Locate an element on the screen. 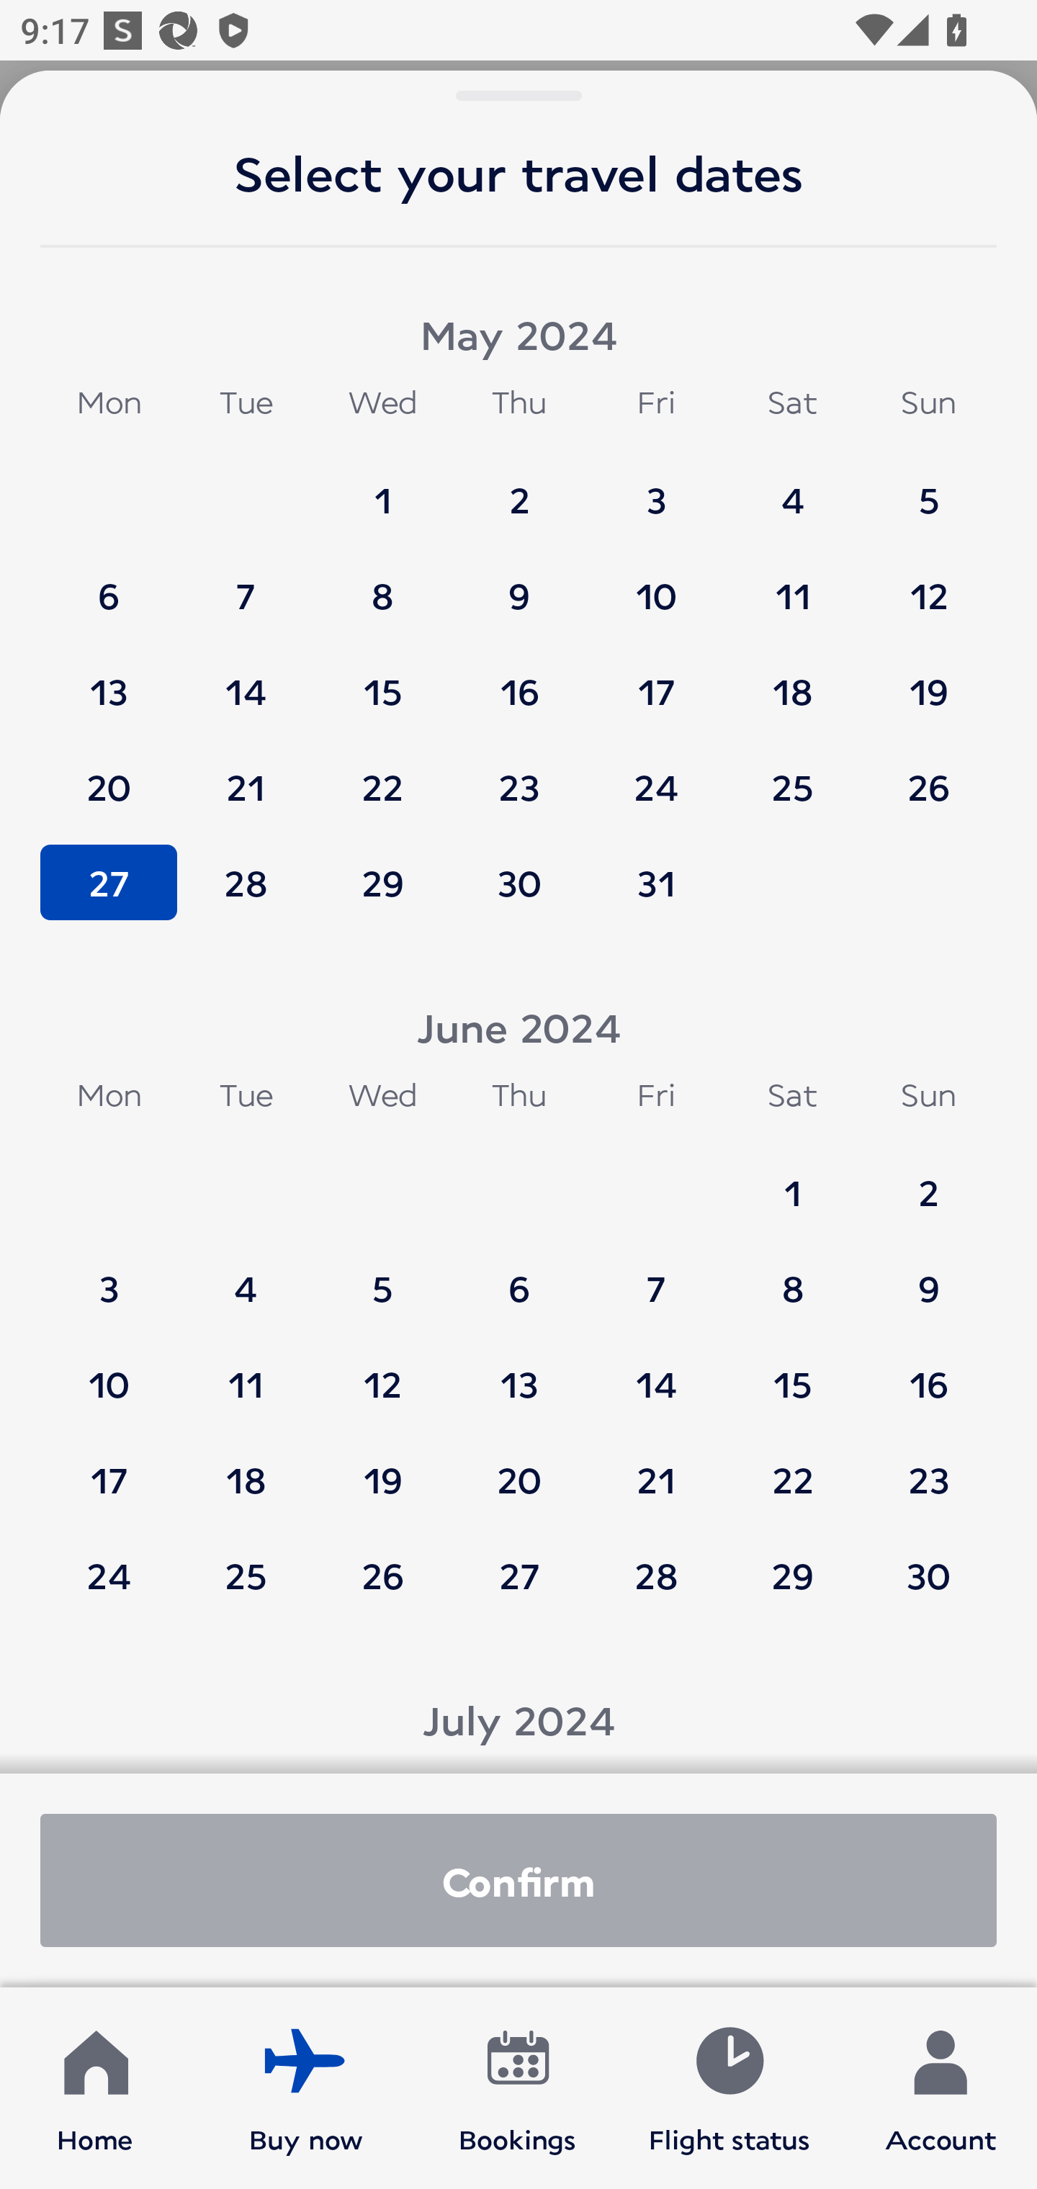 Image resolution: width=1037 pixels, height=2189 pixels. 17 is located at coordinates (109, 1466).